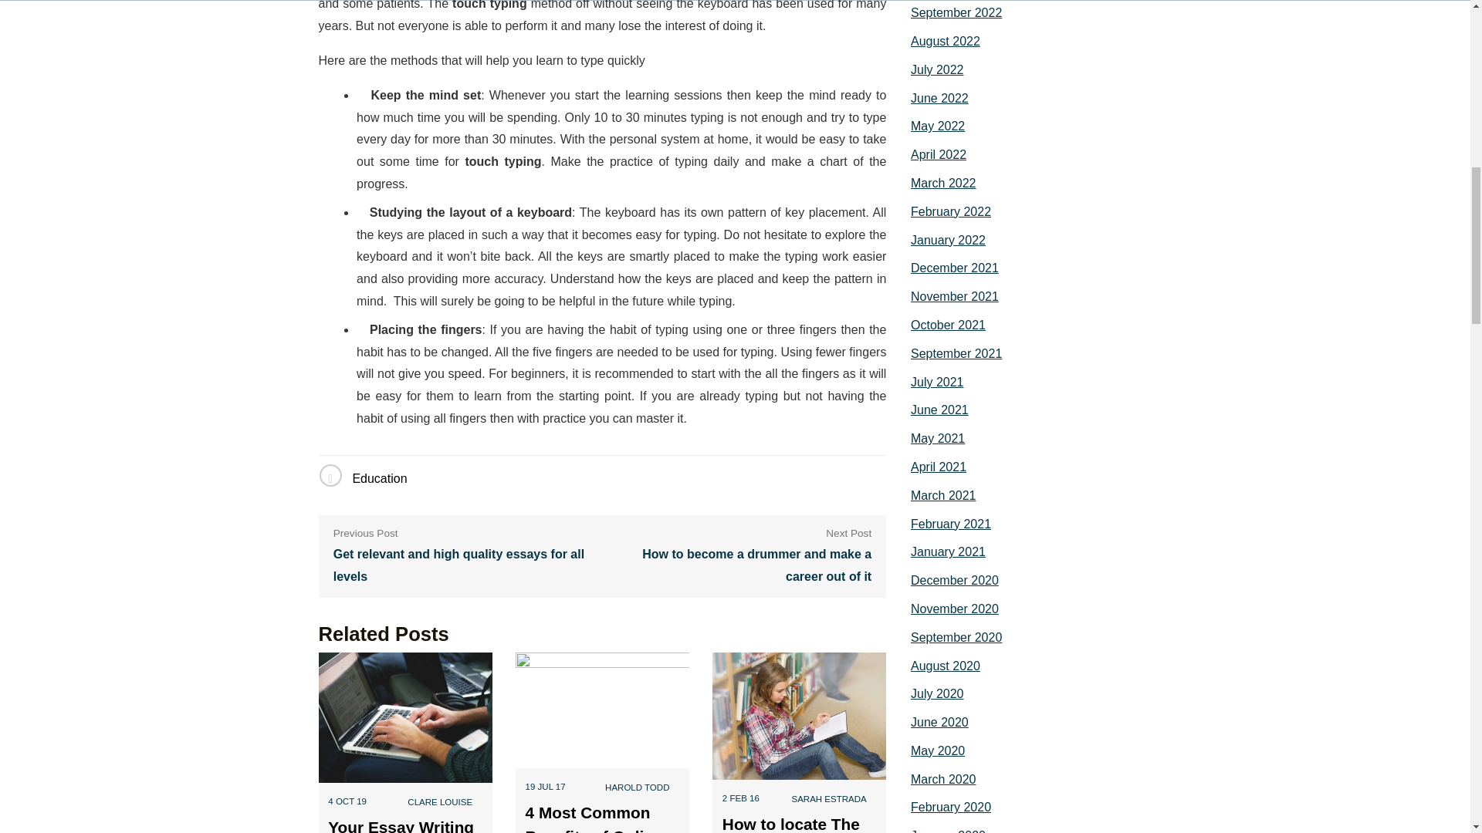 Image resolution: width=1482 pixels, height=833 pixels. Describe the element at coordinates (797, 824) in the screenshot. I see `How to locate The Best School for the Child` at that location.